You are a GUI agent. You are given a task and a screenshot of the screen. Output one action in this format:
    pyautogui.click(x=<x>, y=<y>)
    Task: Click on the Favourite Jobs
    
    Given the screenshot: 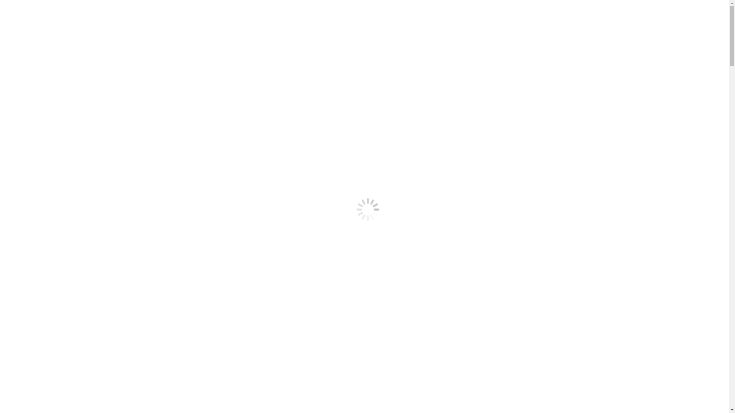 What is the action you would take?
    pyautogui.click(x=36, y=135)
    